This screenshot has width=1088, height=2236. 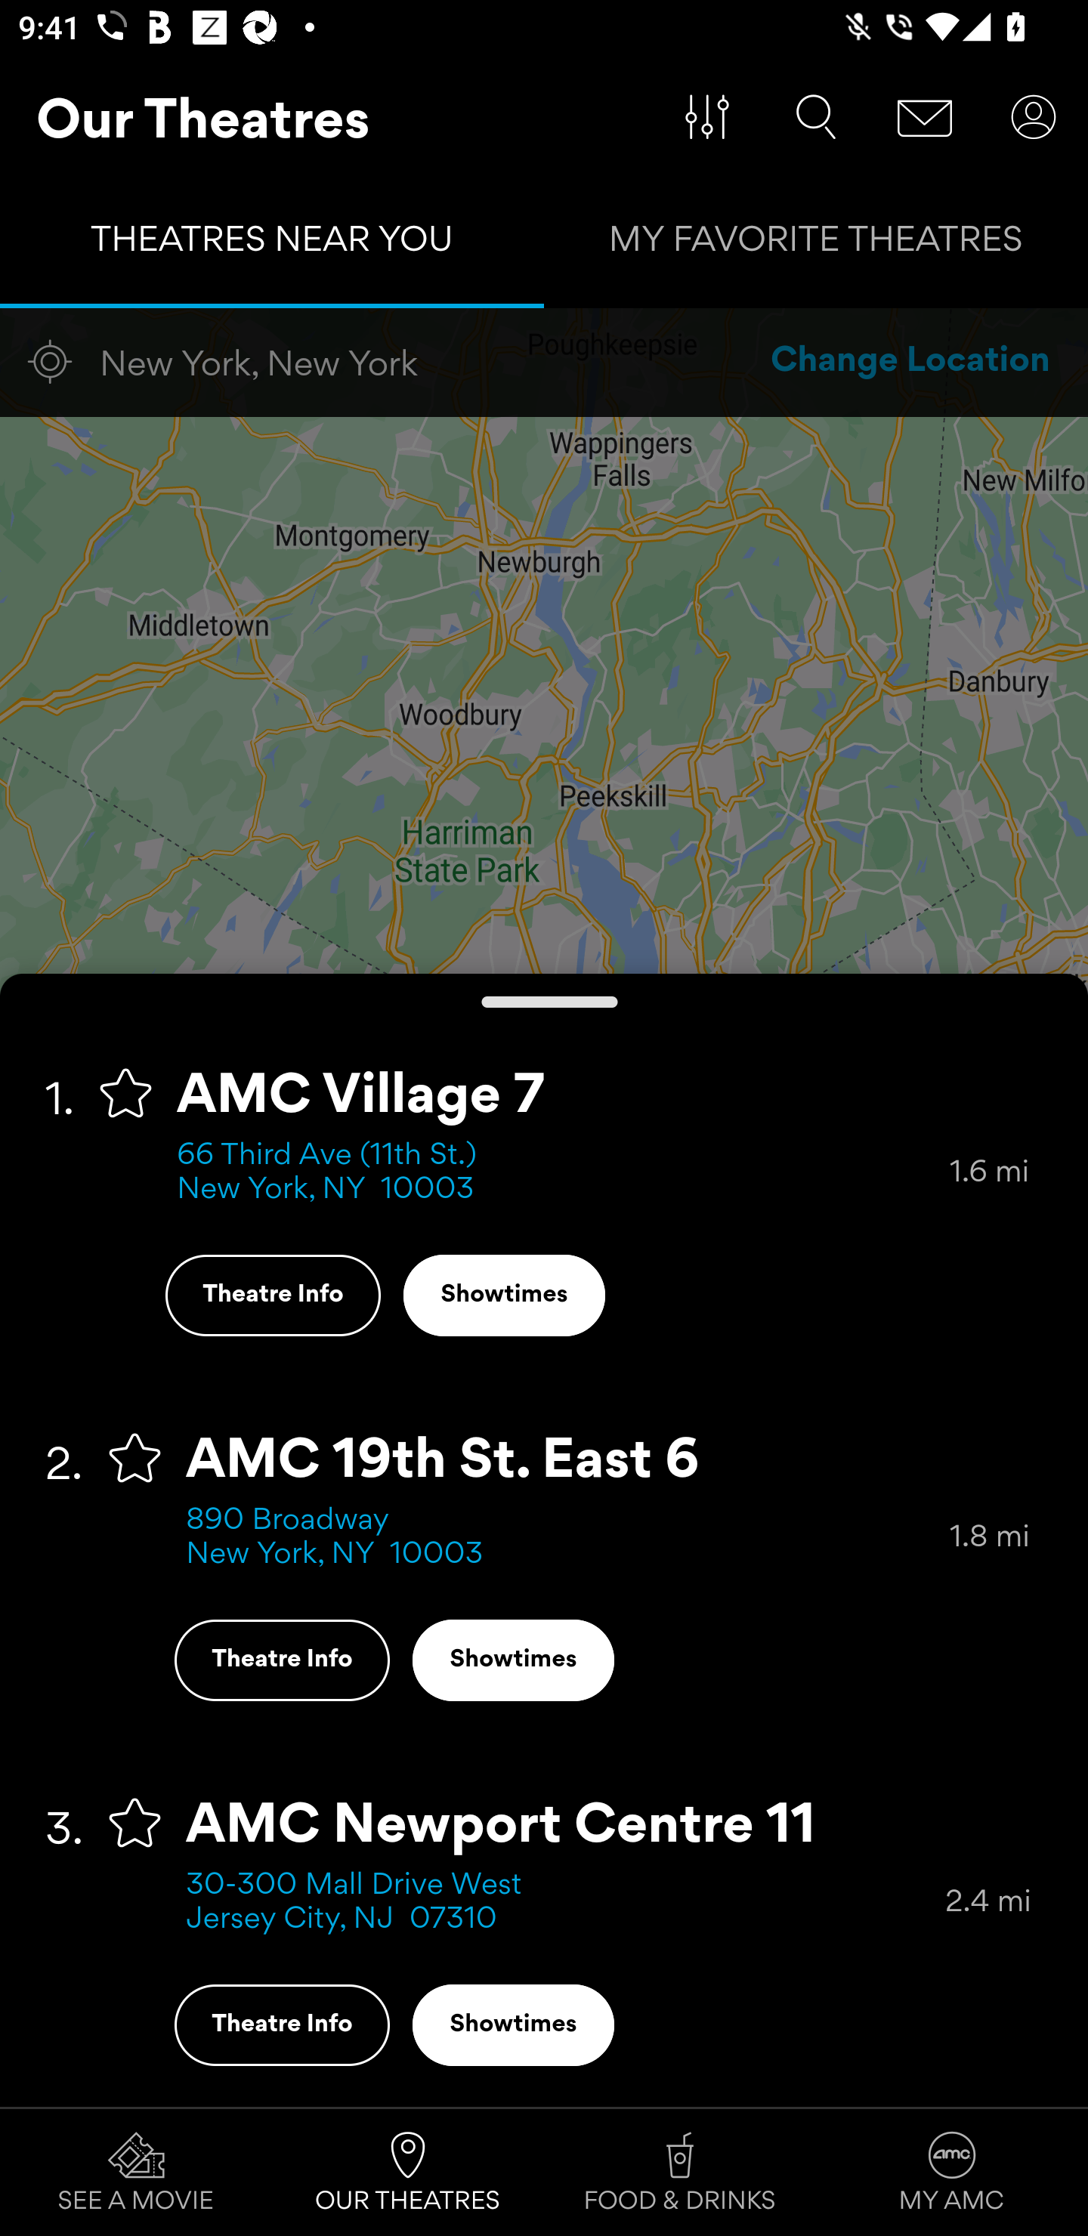 What do you see at coordinates (925, 117) in the screenshot?
I see `Message Center` at bounding box center [925, 117].